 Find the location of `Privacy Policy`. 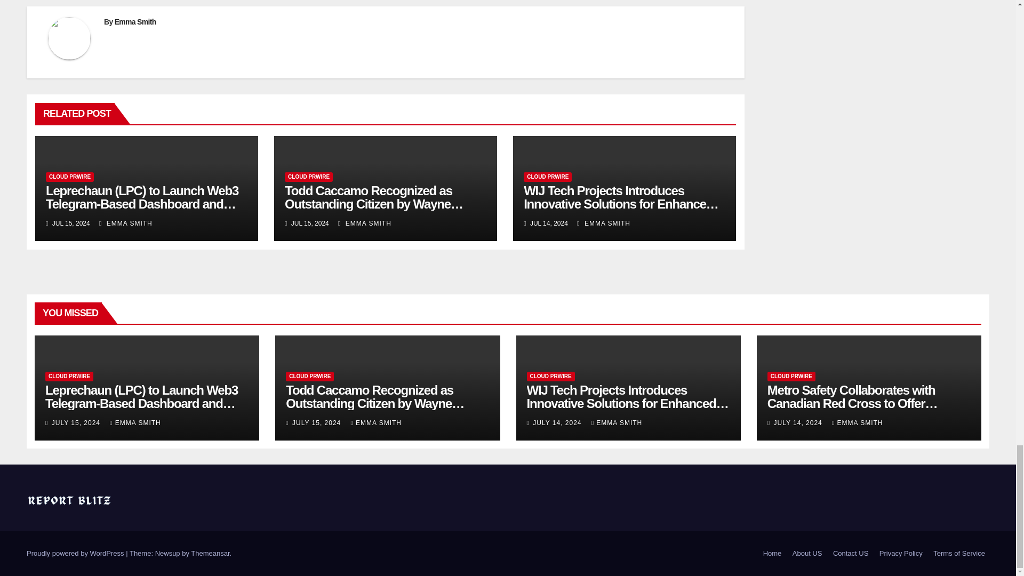

Privacy Policy is located at coordinates (901, 554).